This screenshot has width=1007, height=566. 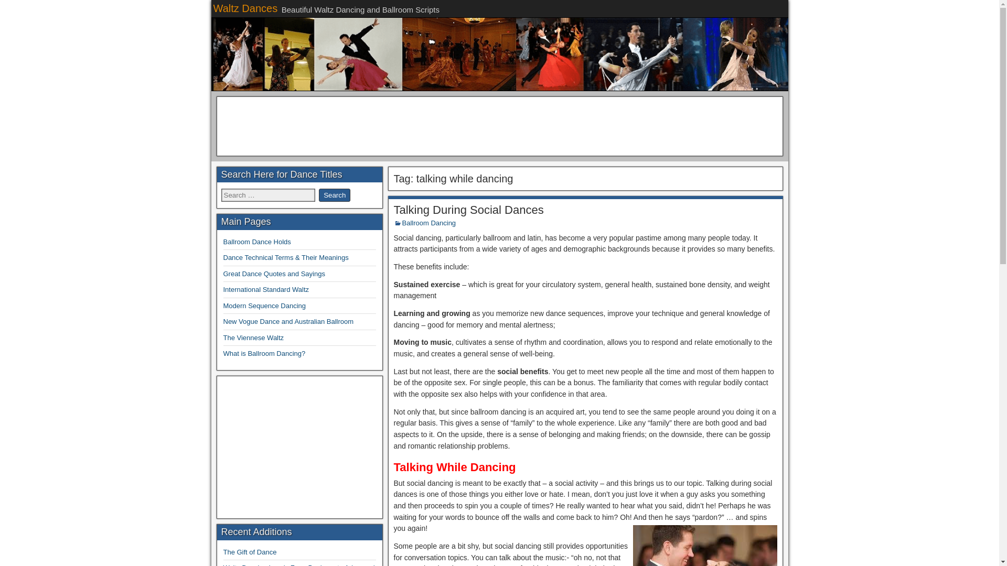 What do you see at coordinates (429, 223) in the screenshot?
I see `Ballroom Dancing` at bounding box center [429, 223].